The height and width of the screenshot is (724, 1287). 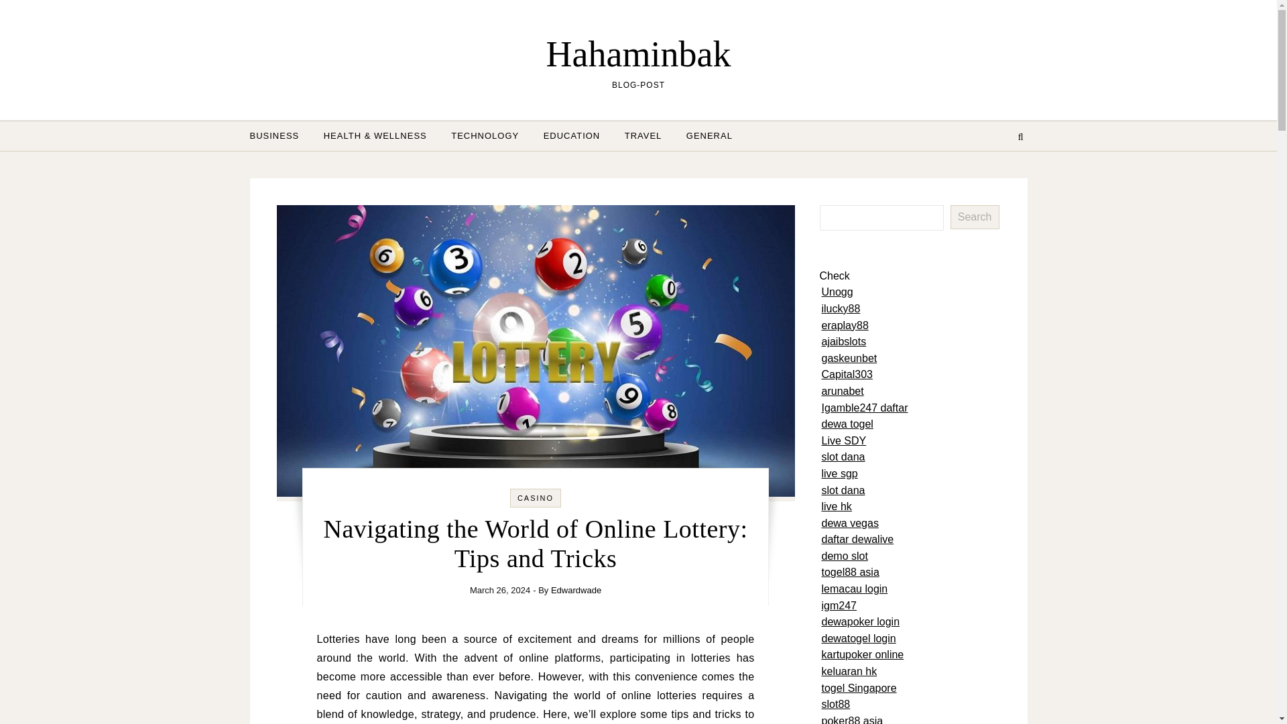 What do you see at coordinates (638, 54) in the screenshot?
I see `Hahaminbak` at bounding box center [638, 54].